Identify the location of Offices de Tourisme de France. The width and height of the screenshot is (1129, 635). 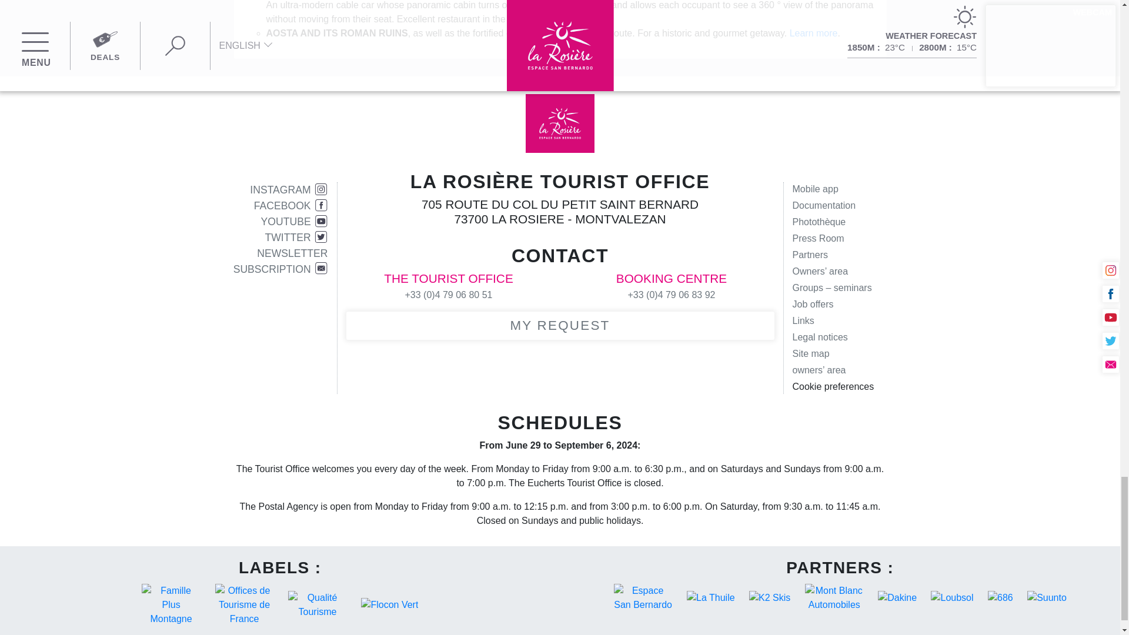
(245, 604).